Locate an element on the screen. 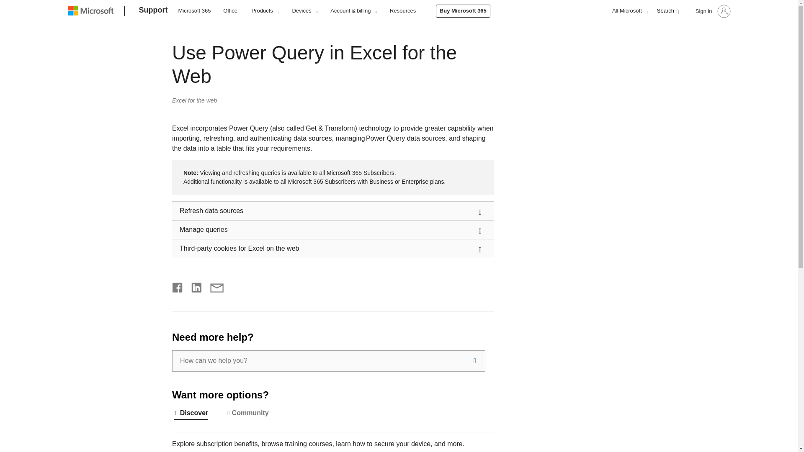 The image size is (804, 452). Search is located at coordinates (475, 361).